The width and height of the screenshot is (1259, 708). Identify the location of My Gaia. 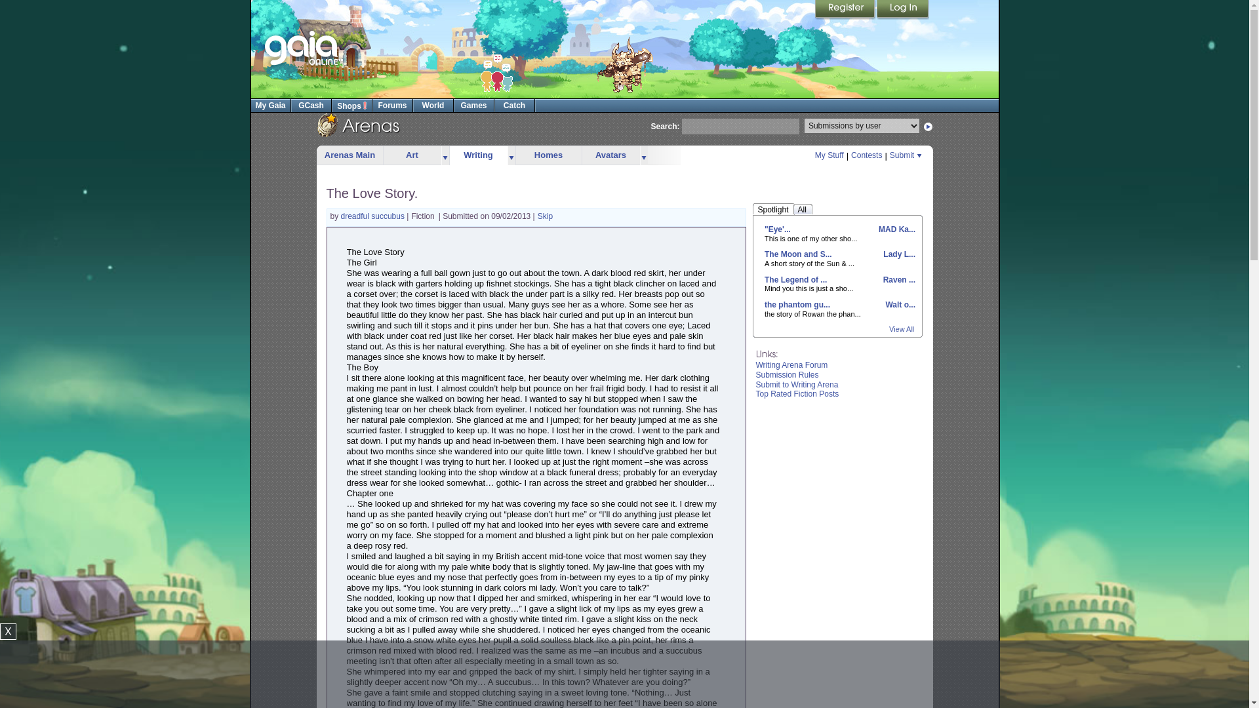
(270, 105).